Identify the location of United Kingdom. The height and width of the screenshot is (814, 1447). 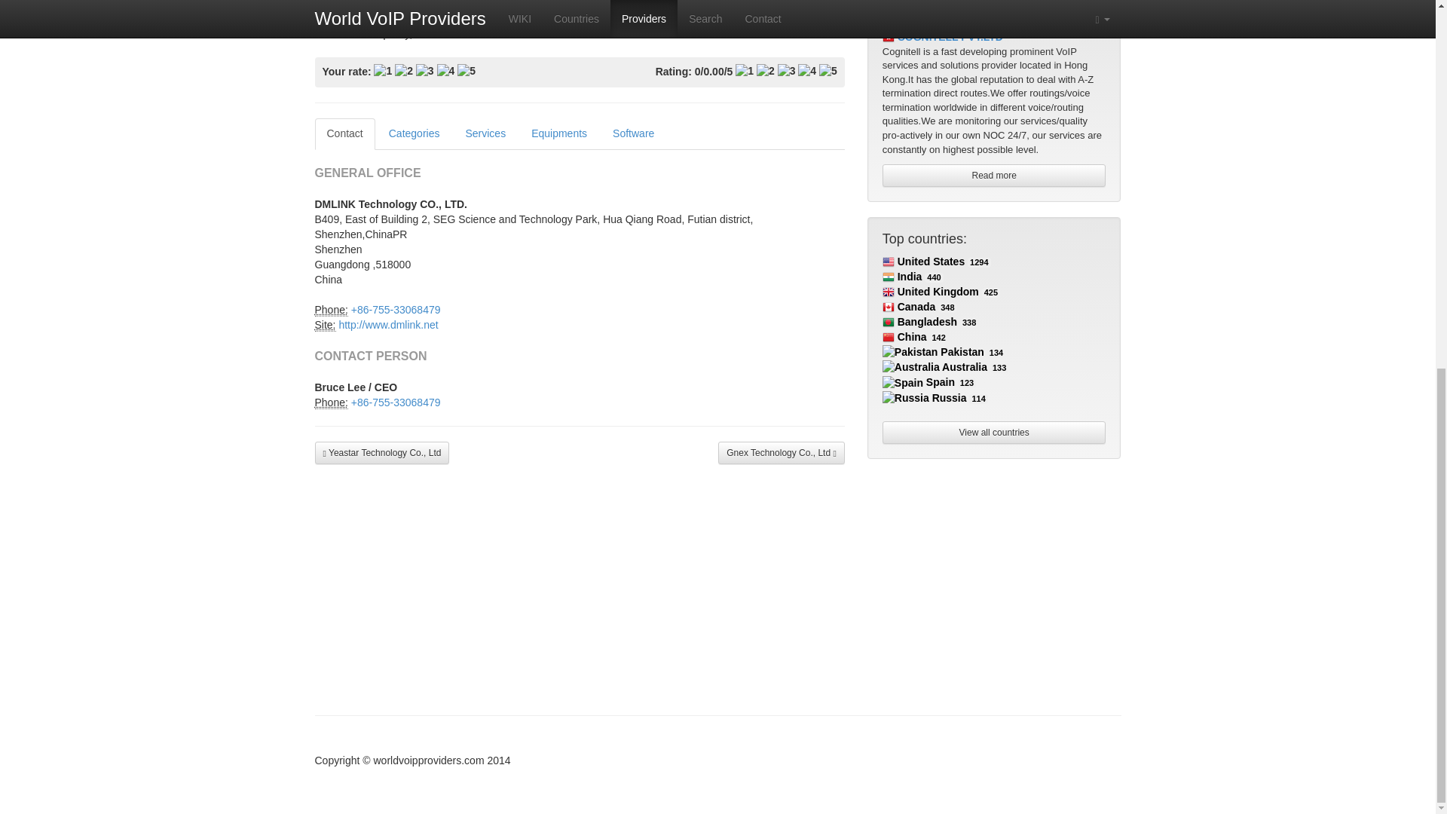
(931, 292).